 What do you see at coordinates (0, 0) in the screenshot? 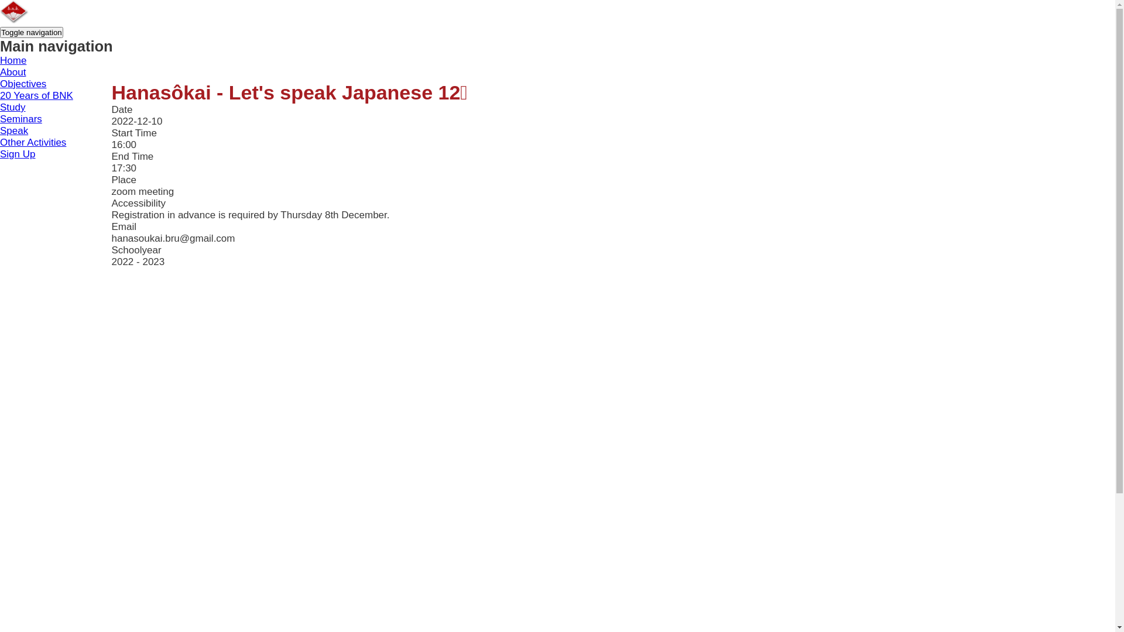
I see `Skip to main content` at bounding box center [0, 0].